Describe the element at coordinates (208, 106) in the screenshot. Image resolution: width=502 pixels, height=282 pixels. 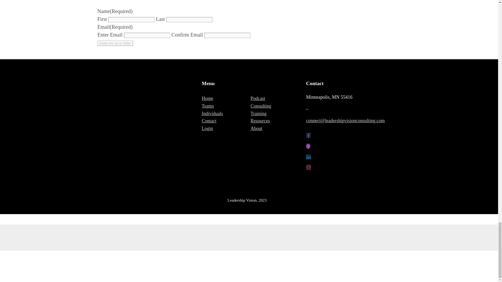
I see `Teams` at that location.